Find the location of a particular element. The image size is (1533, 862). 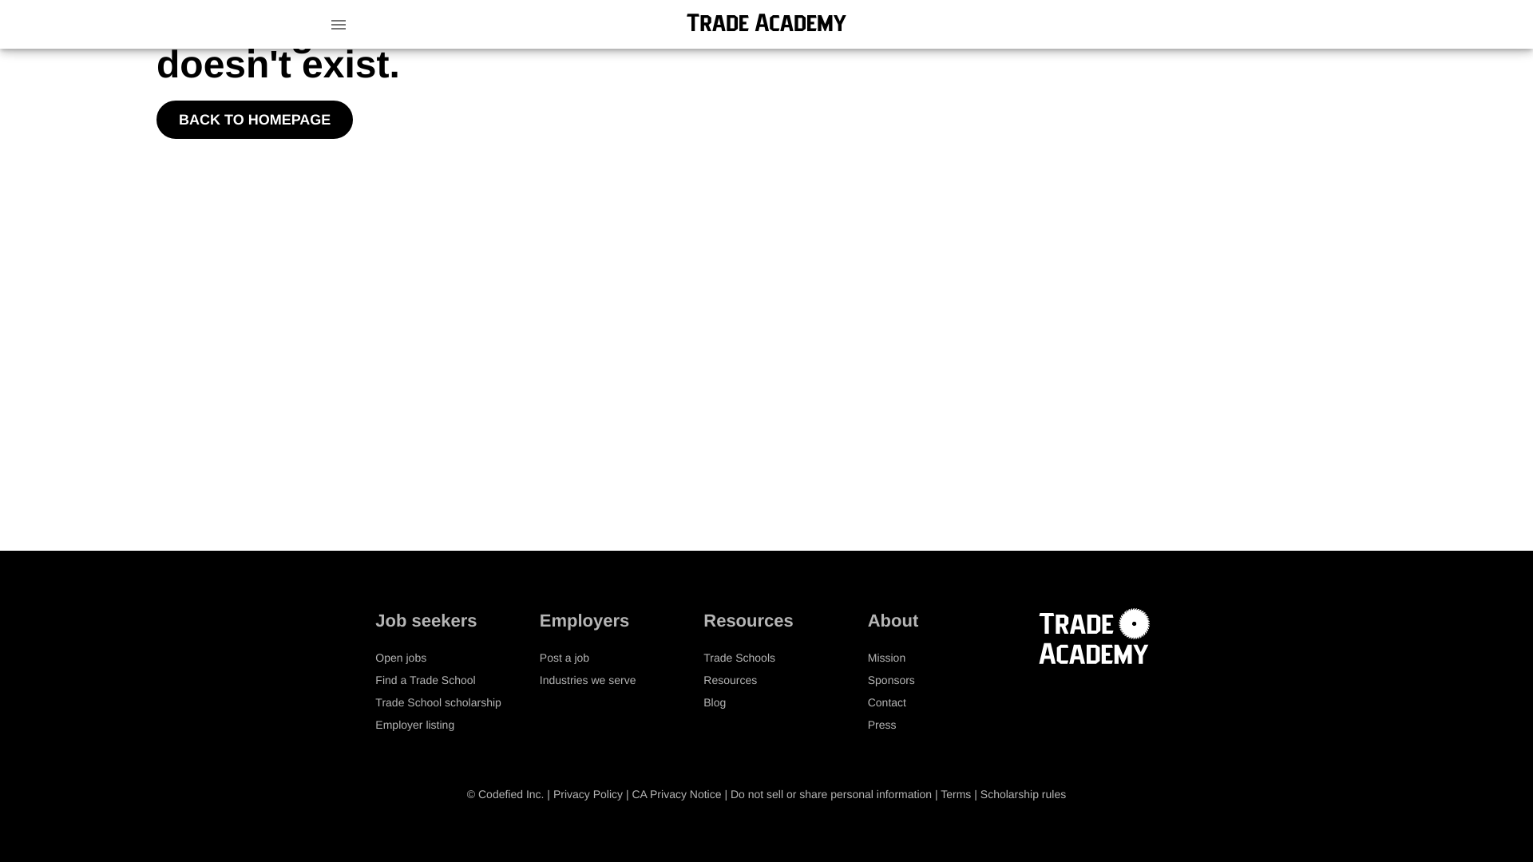

Mission is located at coordinates (886, 658).